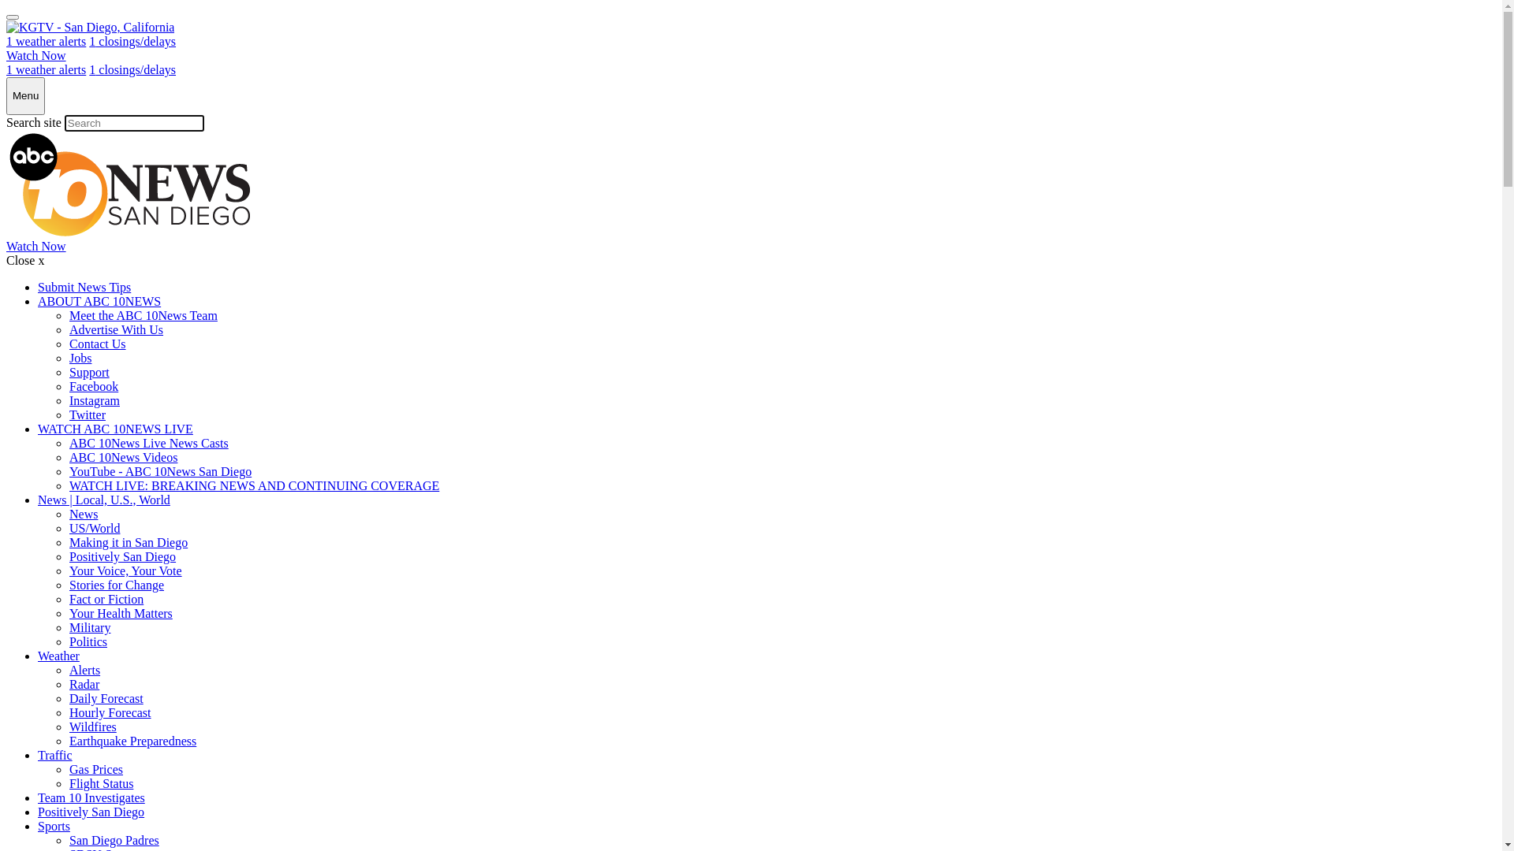 The height and width of the screenshot is (851, 1514). What do you see at coordinates (90, 627) in the screenshot?
I see `Military` at bounding box center [90, 627].